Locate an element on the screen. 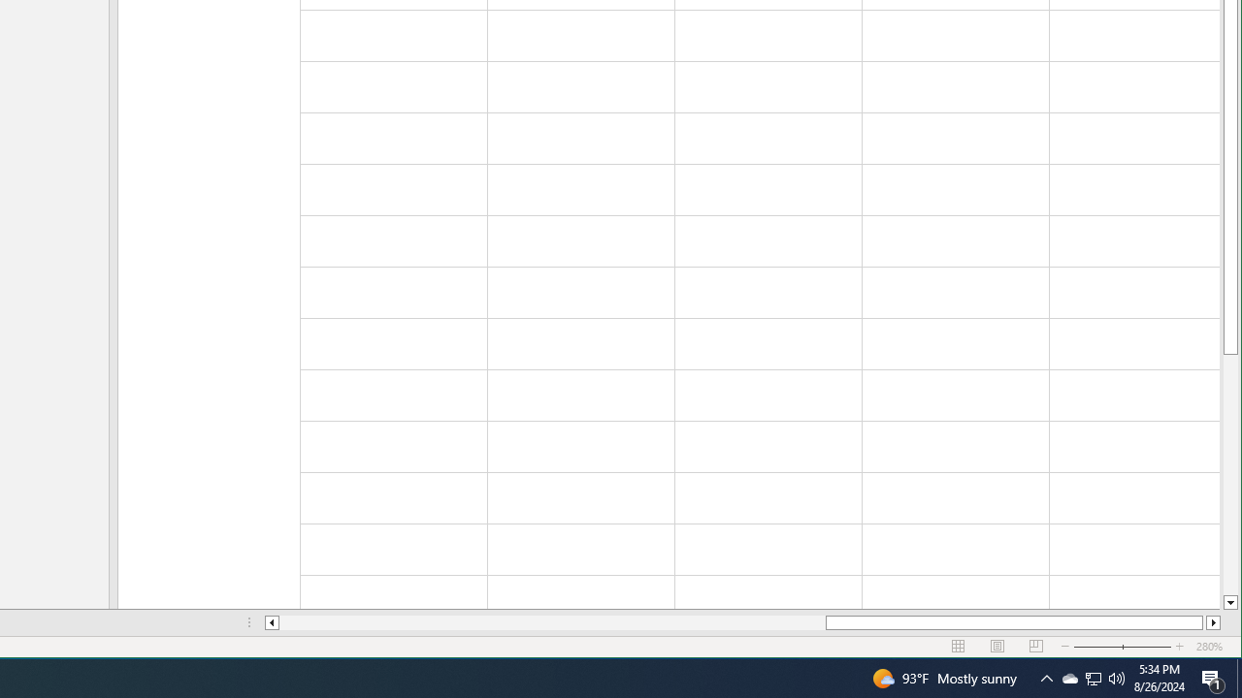 This screenshot has width=1242, height=698. Action Center, 1 new notification is located at coordinates (1213, 679).